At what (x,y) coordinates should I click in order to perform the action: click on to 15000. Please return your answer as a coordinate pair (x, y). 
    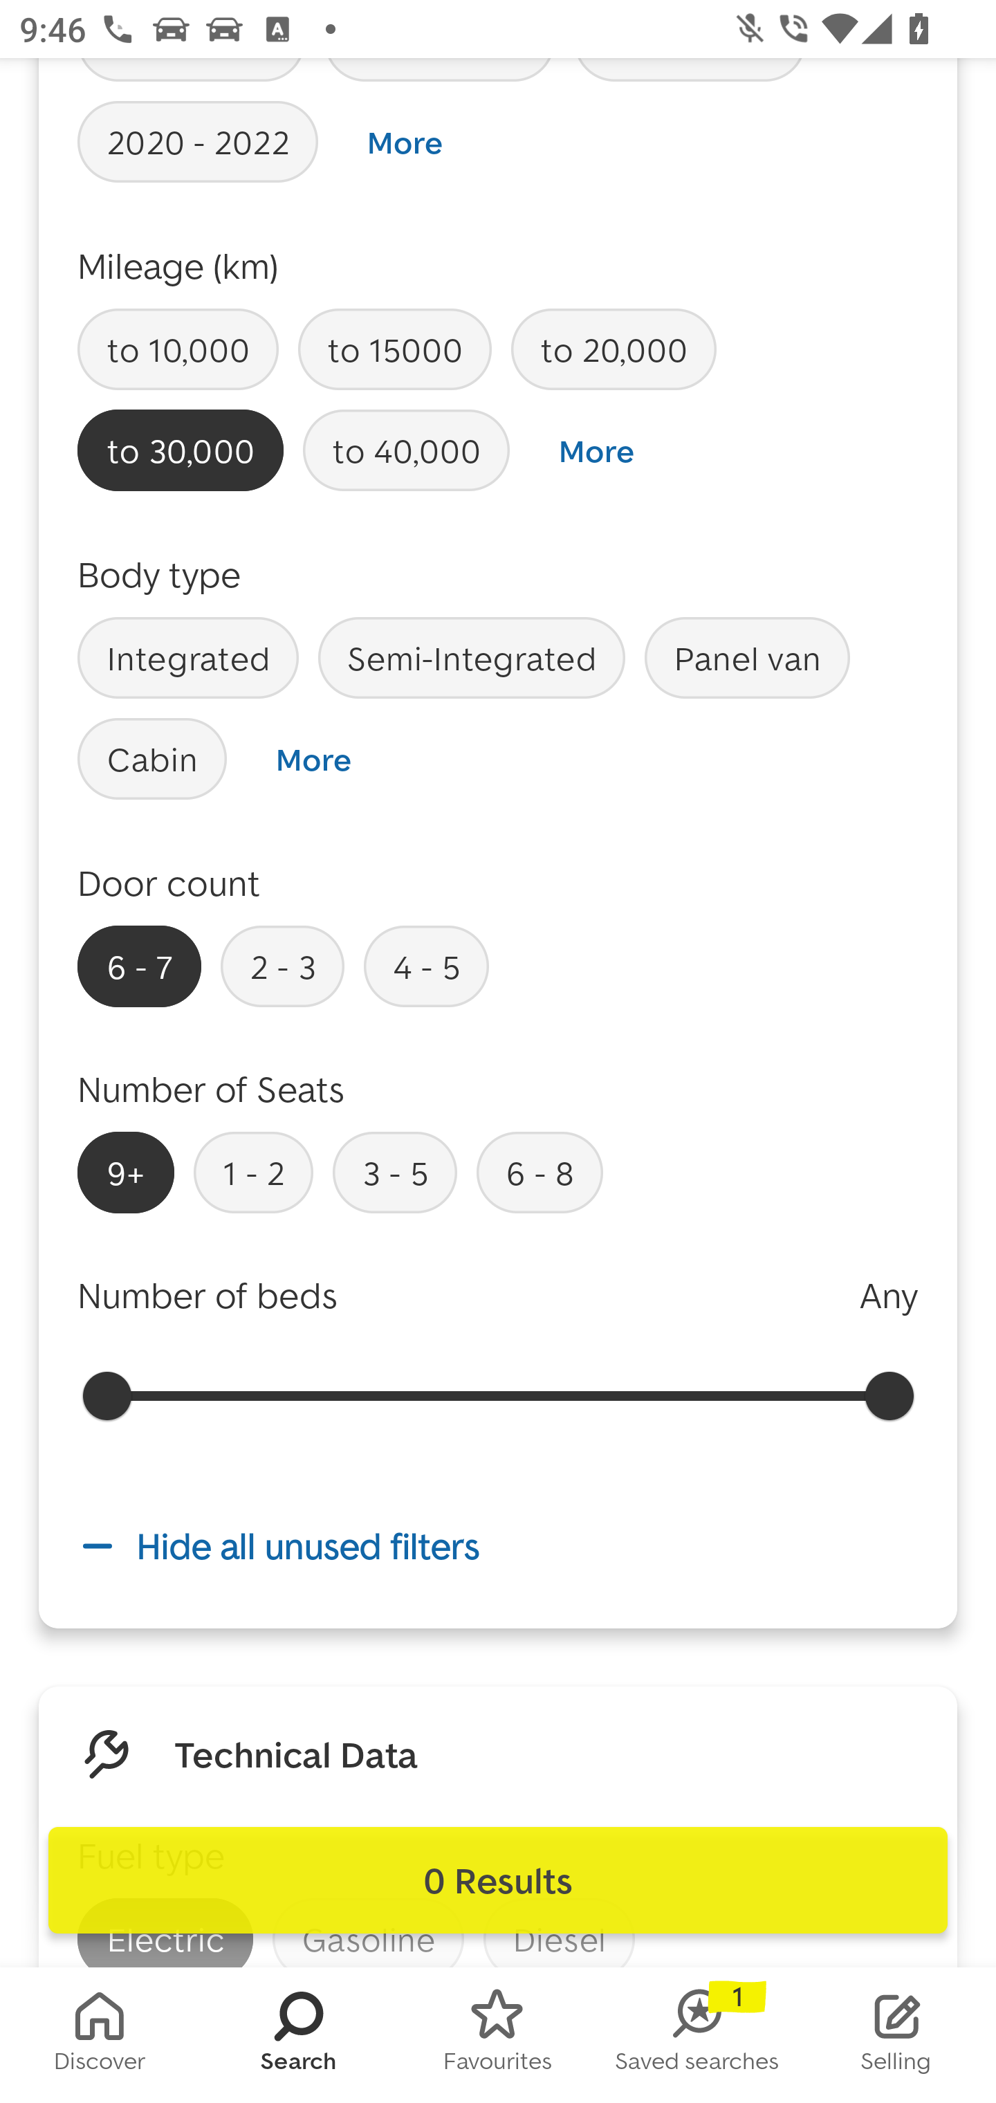
    Looking at the image, I should click on (394, 350).